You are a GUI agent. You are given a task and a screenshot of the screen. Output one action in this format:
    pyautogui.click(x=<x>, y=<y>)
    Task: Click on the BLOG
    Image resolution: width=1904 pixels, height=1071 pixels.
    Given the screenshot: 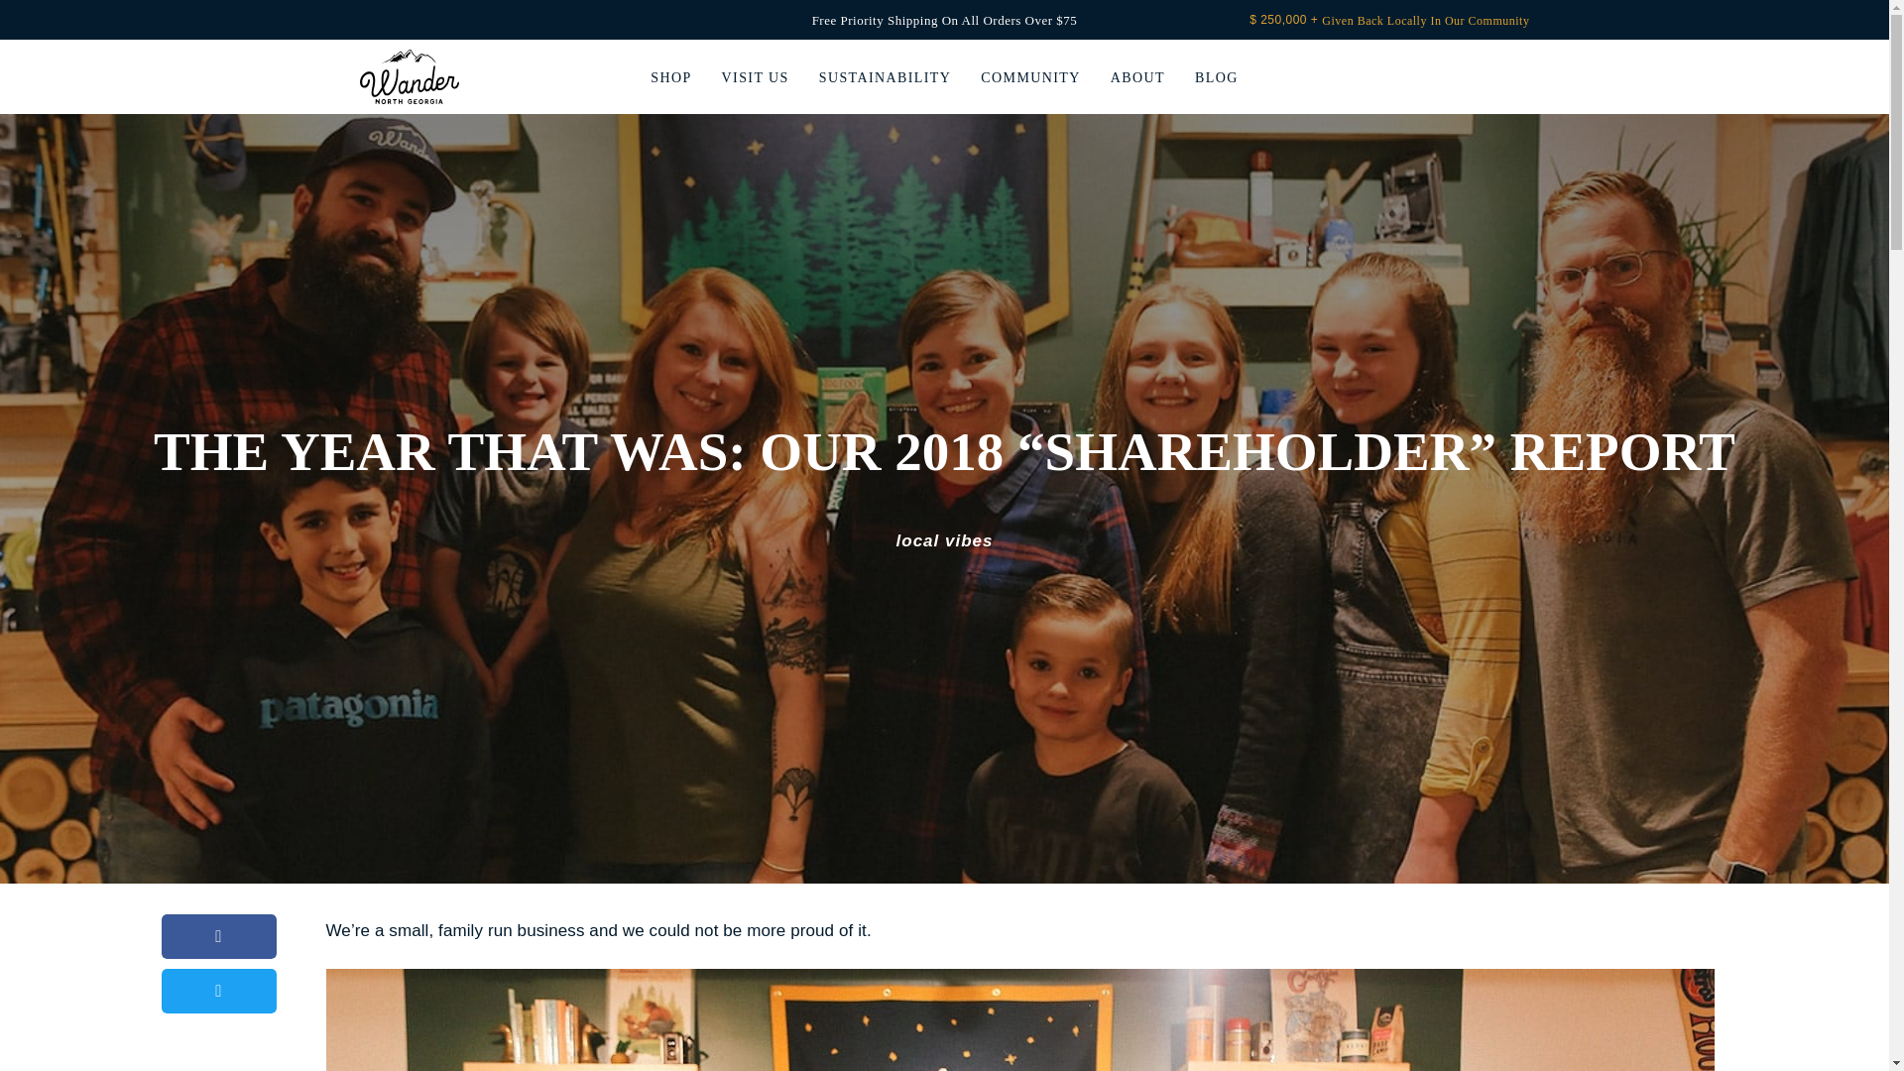 What is the action you would take?
    pyautogui.click(x=1217, y=81)
    